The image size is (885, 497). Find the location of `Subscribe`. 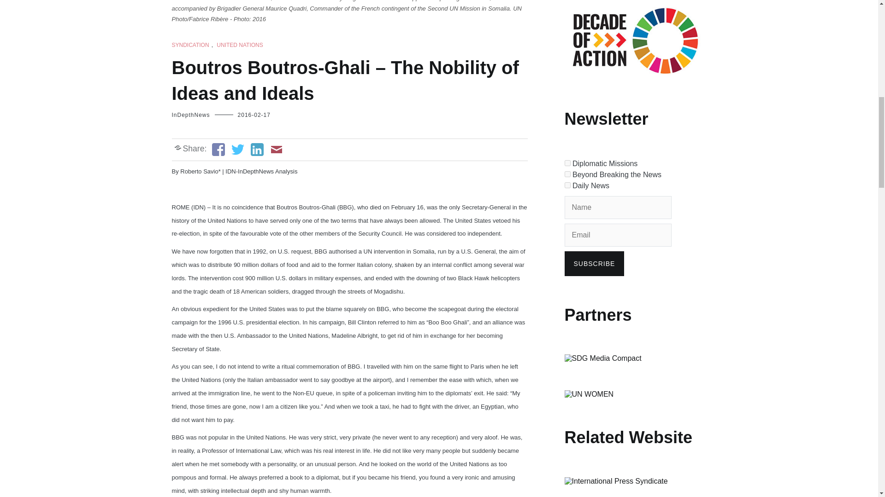

Subscribe is located at coordinates (594, 264).